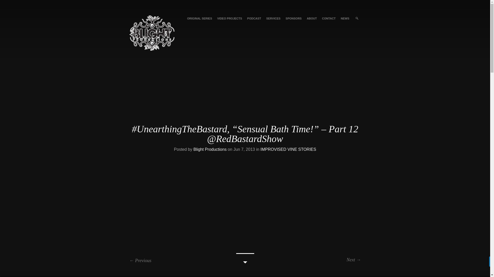 The height and width of the screenshot is (277, 494). Describe the element at coordinates (273, 18) in the screenshot. I see `SERVICES` at that location.